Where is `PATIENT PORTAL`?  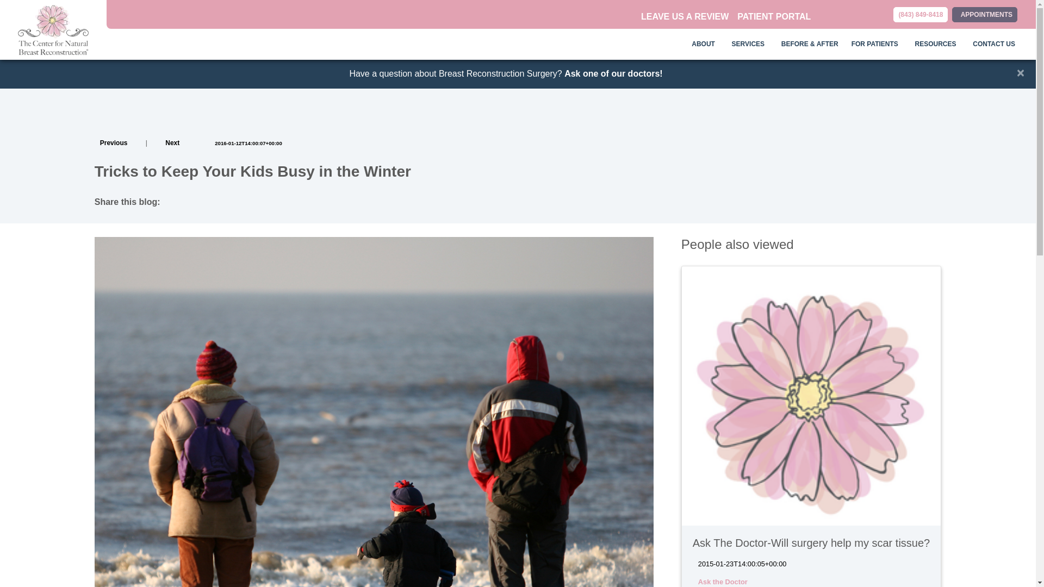 PATIENT PORTAL is located at coordinates (774, 16).